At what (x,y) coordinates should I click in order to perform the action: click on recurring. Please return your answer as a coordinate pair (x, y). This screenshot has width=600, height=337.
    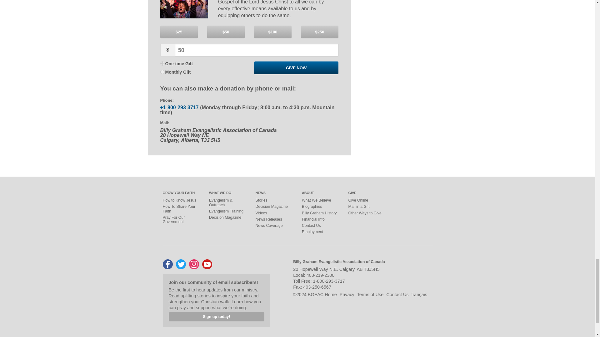
    Looking at the image, I should click on (162, 72).